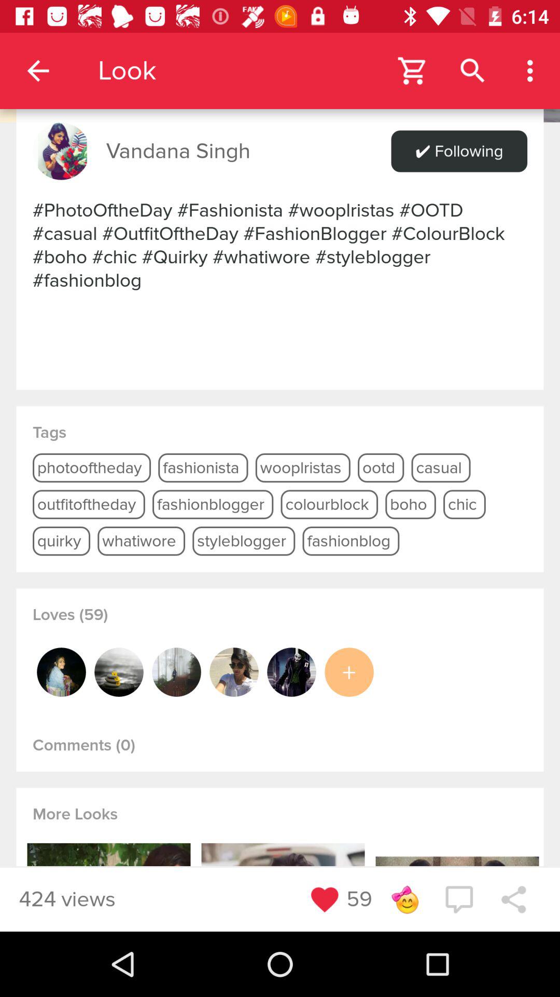  What do you see at coordinates (413, 71) in the screenshot?
I see `go to shopping cart` at bounding box center [413, 71].